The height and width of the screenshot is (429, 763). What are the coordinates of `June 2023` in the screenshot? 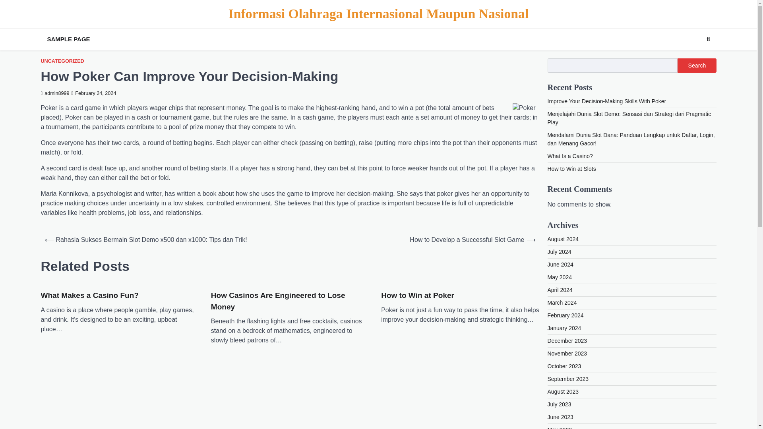 It's located at (560, 417).